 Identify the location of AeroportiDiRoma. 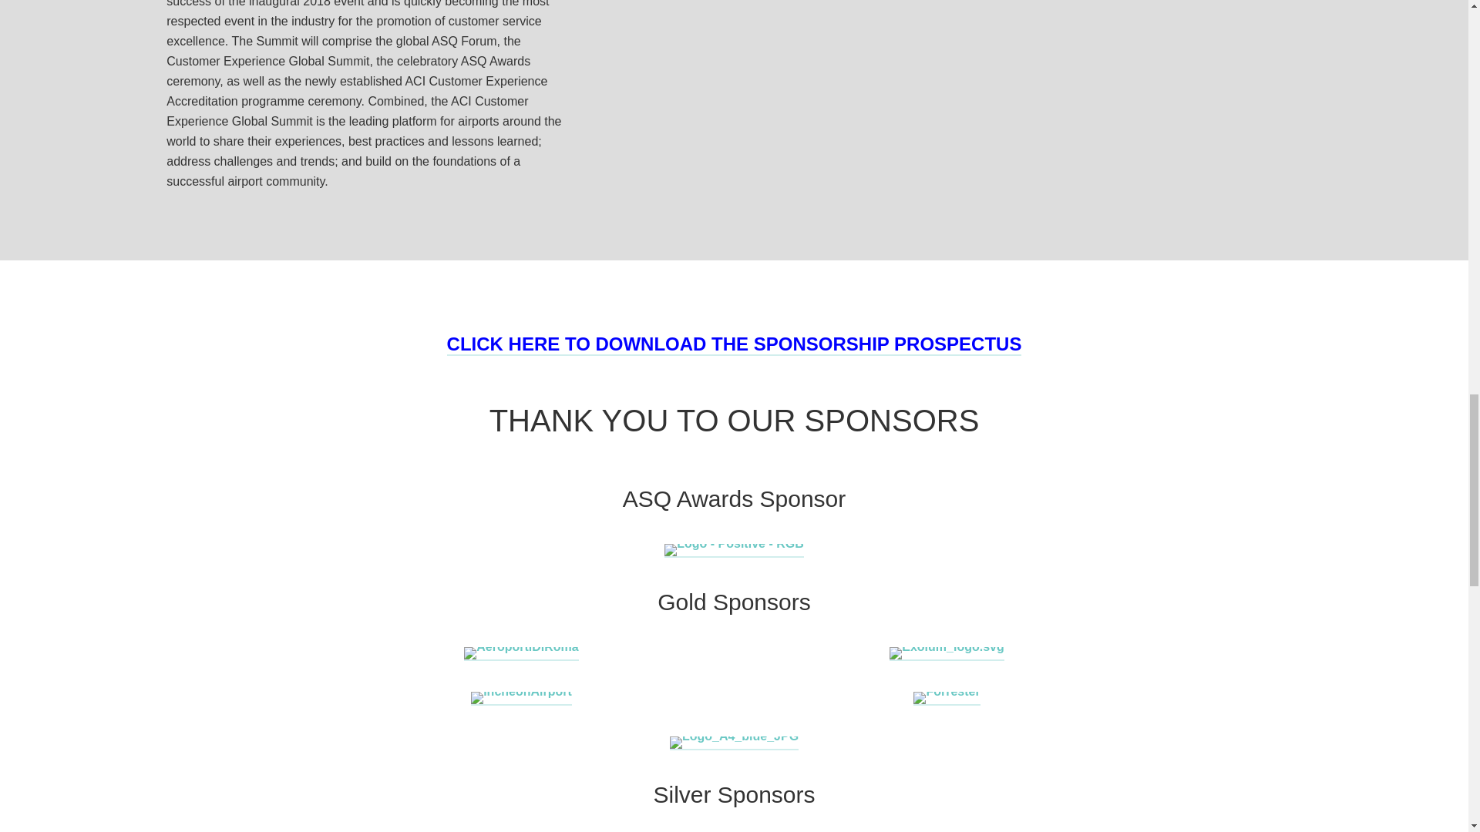
(521, 646).